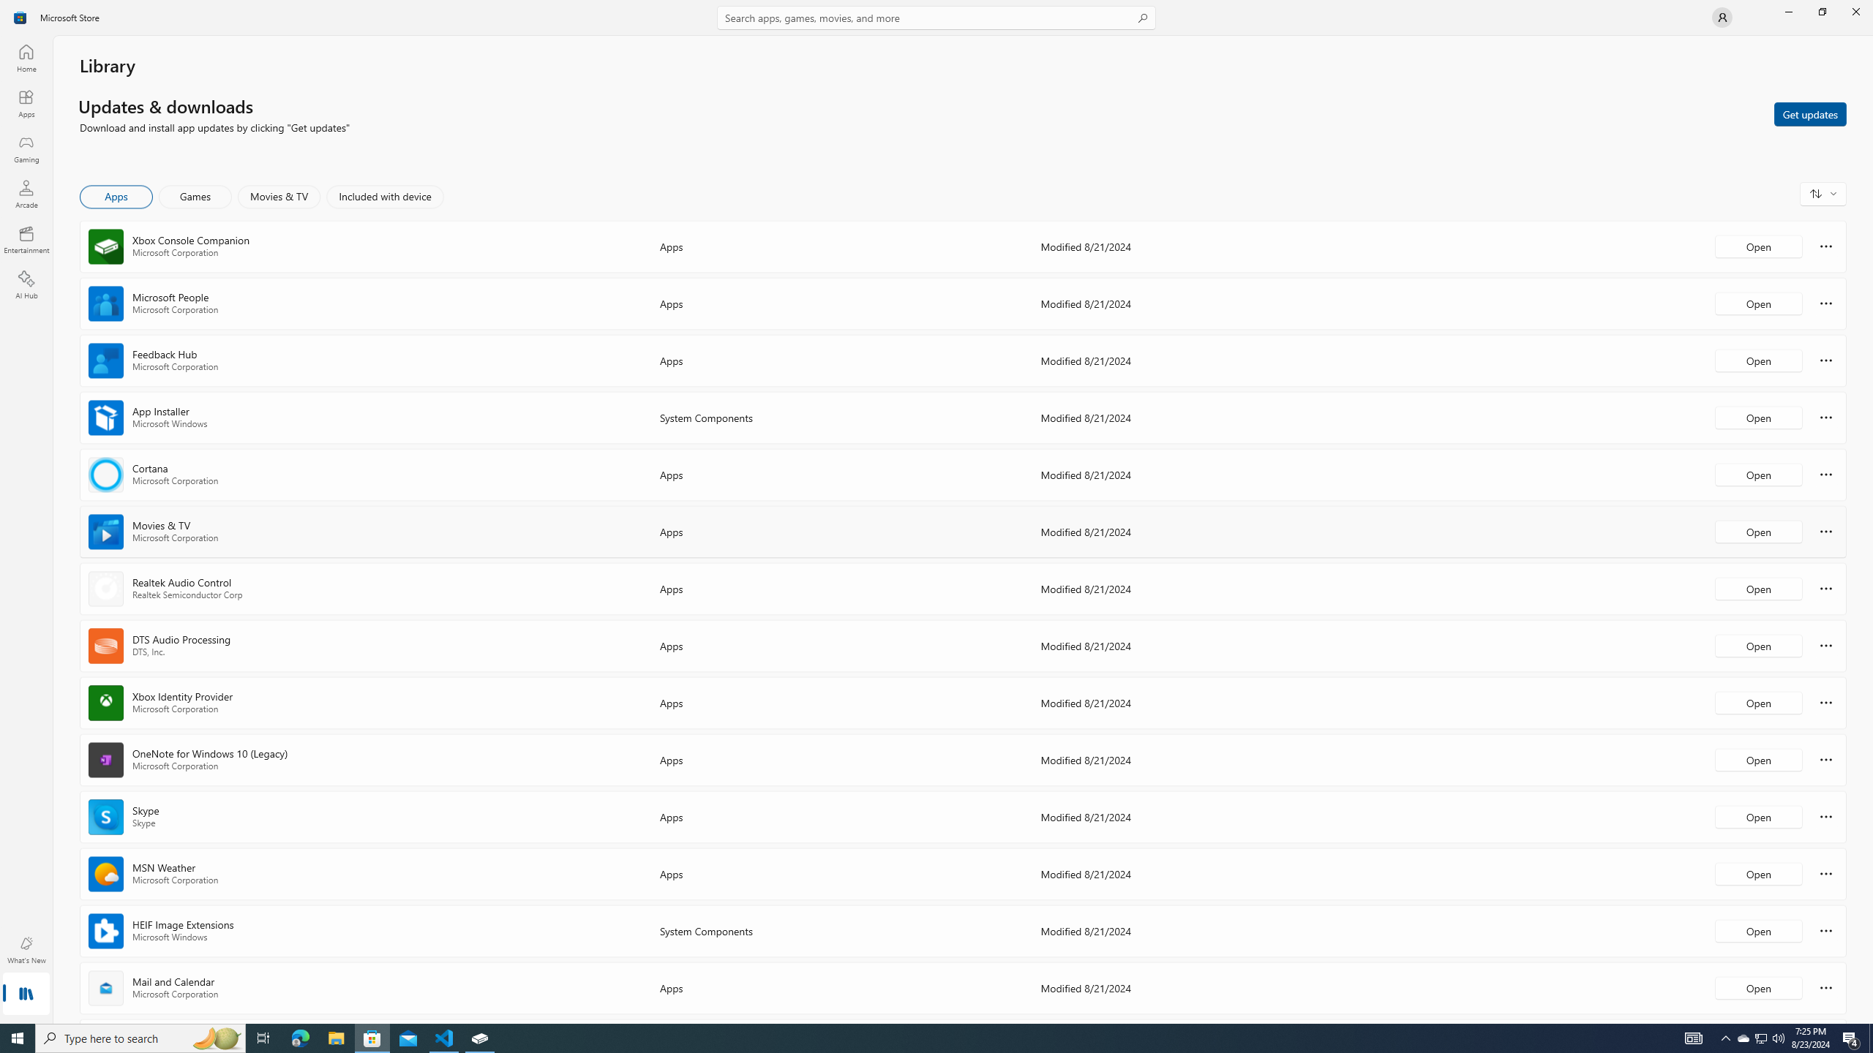 The image size is (1873, 1053). What do you see at coordinates (1826, 987) in the screenshot?
I see `More options` at bounding box center [1826, 987].